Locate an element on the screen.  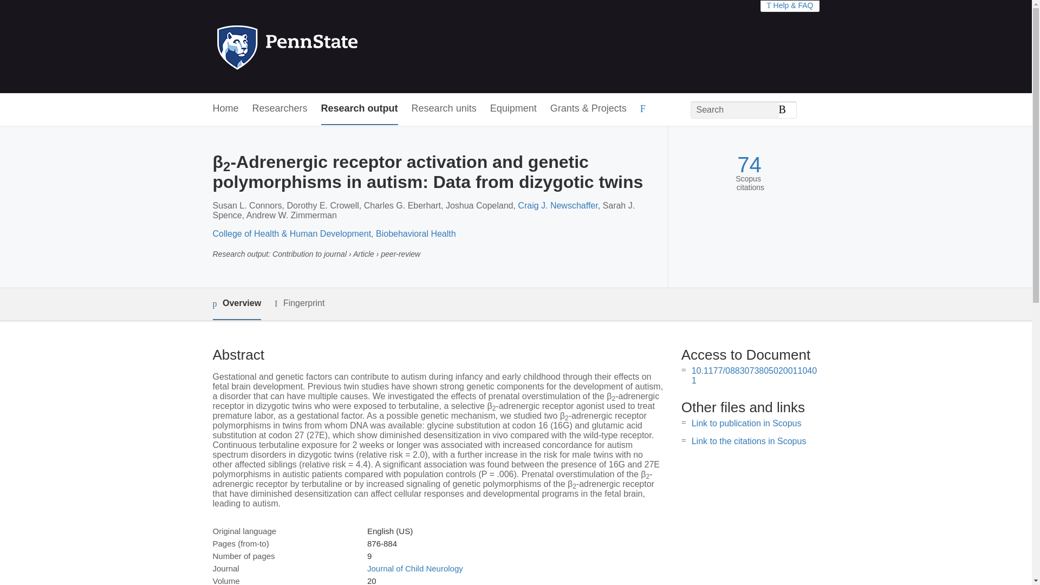
Biobehavioral Health is located at coordinates (416, 233).